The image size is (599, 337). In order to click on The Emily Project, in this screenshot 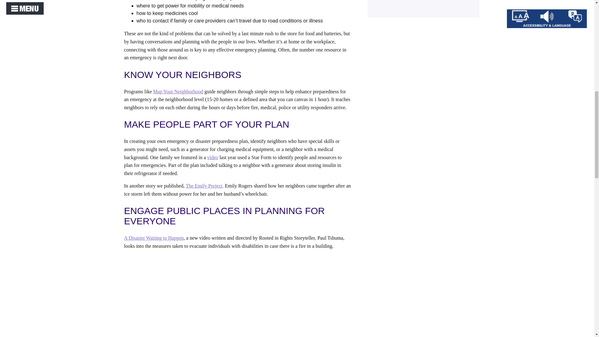, I will do `click(205, 186)`.